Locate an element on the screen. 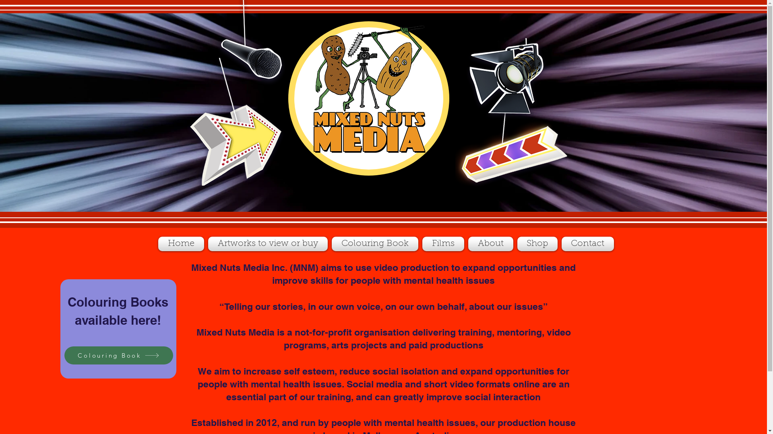 Image resolution: width=773 pixels, height=434 pixels. Colouring Book is located at coordinates (119, 355).